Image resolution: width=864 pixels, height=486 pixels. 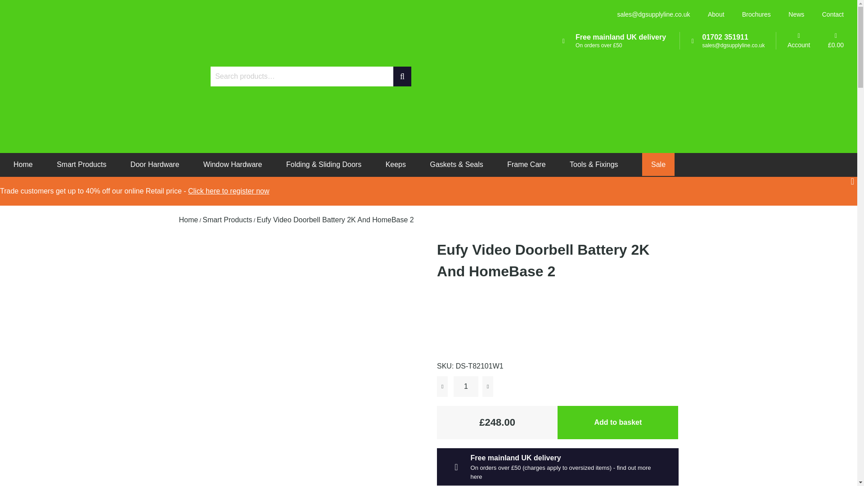 What do you see at coordinates (233, 164) in the screenshot?
I see `Window Hardware` at bounding box center [233, 164].